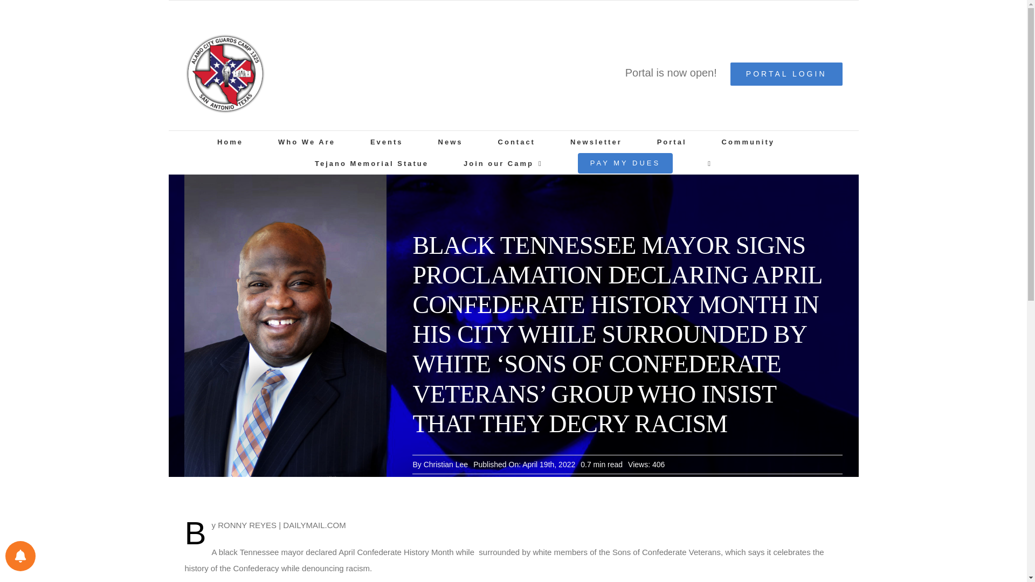 The height and width of the screenshot is (582, 1035). Describe the element at coordinates (446, 465) in the screenshot. I see `Posts by Christian Lee` at that location.